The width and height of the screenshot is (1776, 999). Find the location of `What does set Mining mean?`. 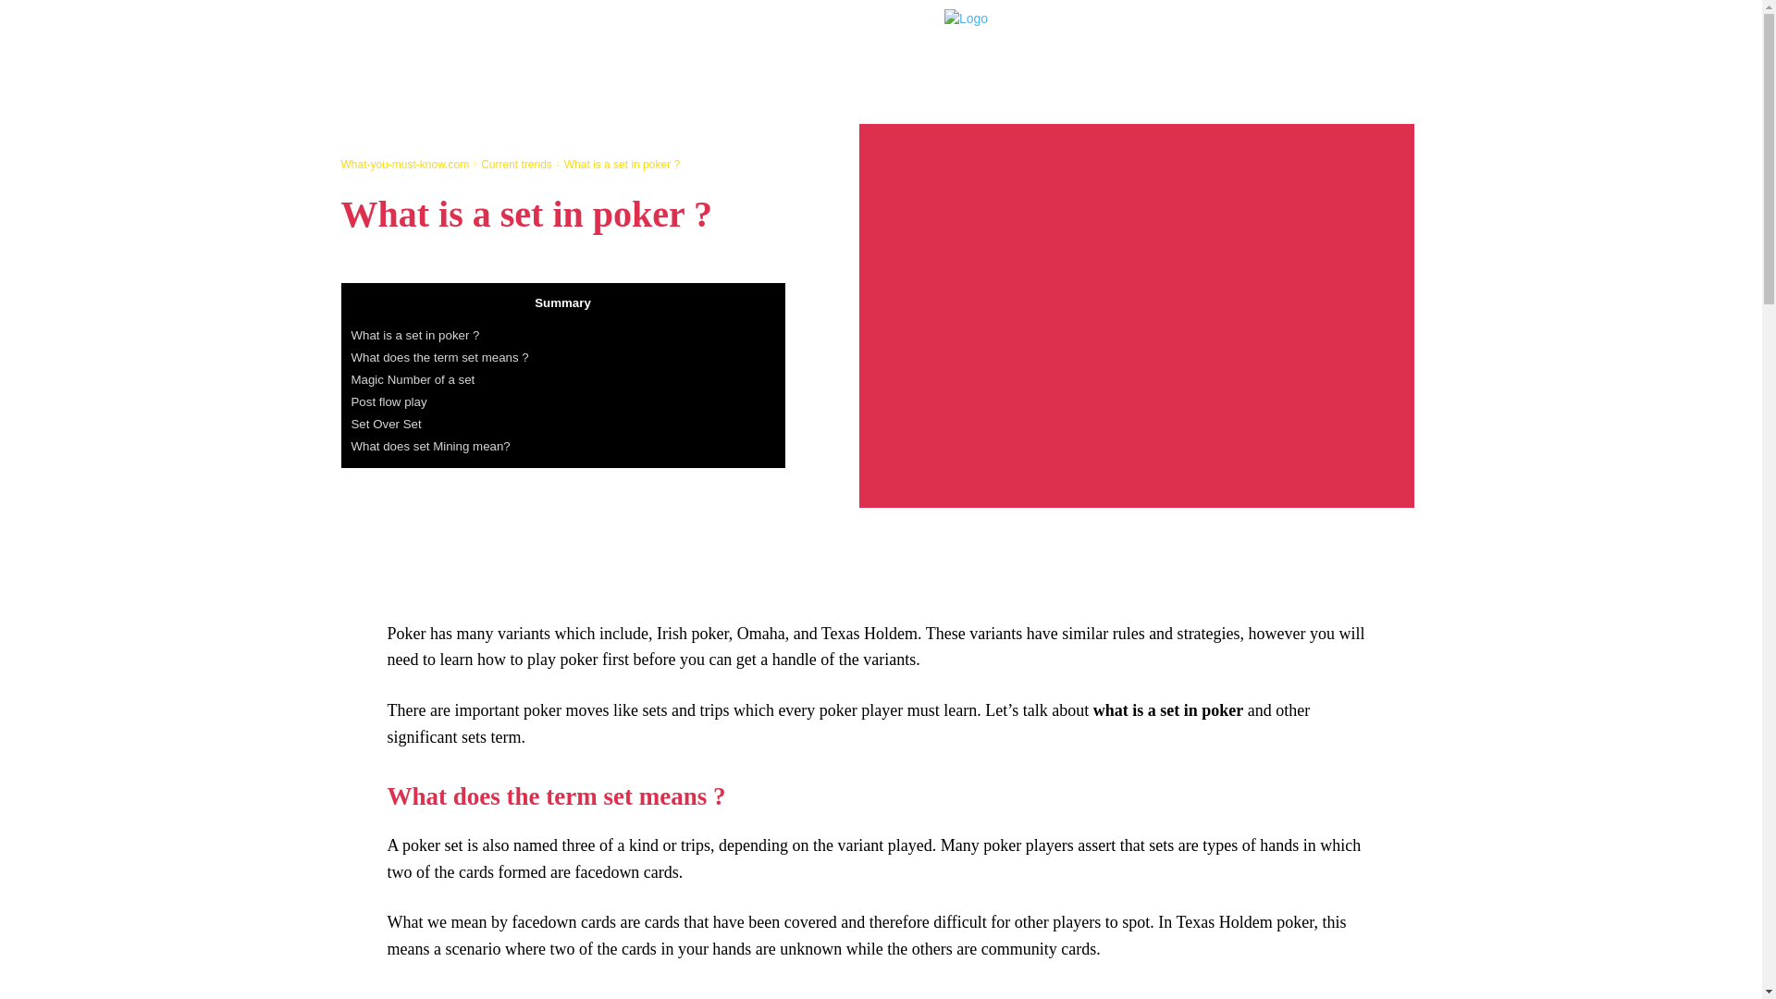

What does set Mining mean? is located at coordinates (431, 446).